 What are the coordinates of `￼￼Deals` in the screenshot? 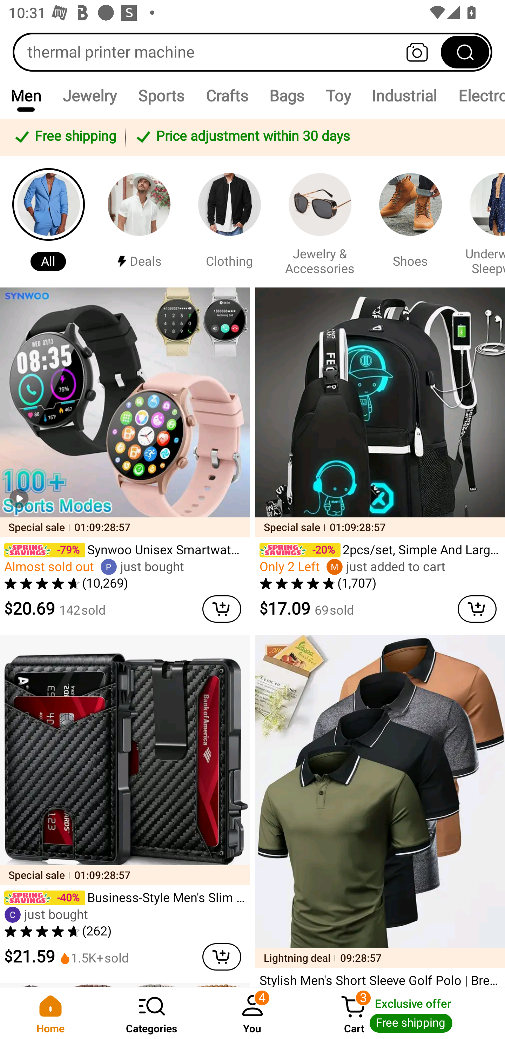 It's located at (139, 221).